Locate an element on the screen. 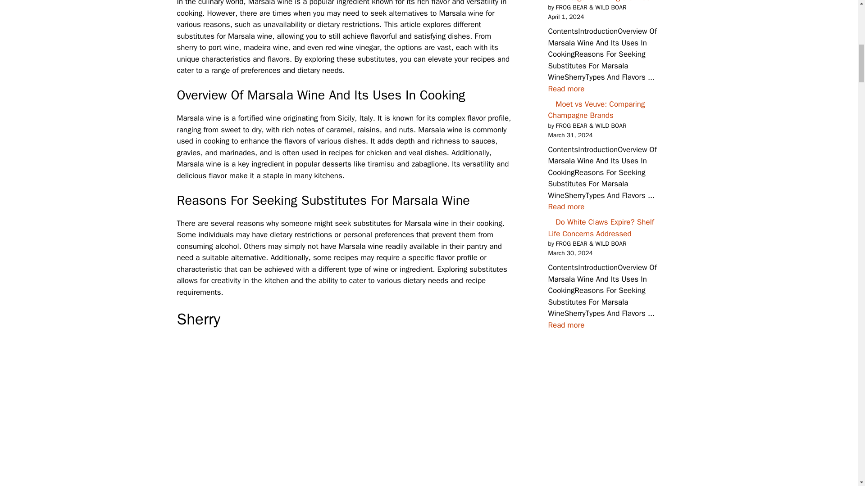 Image resolution: width=865 pixels, height=486 pixels. Scroll back to top is located at coordinates (836, 427).